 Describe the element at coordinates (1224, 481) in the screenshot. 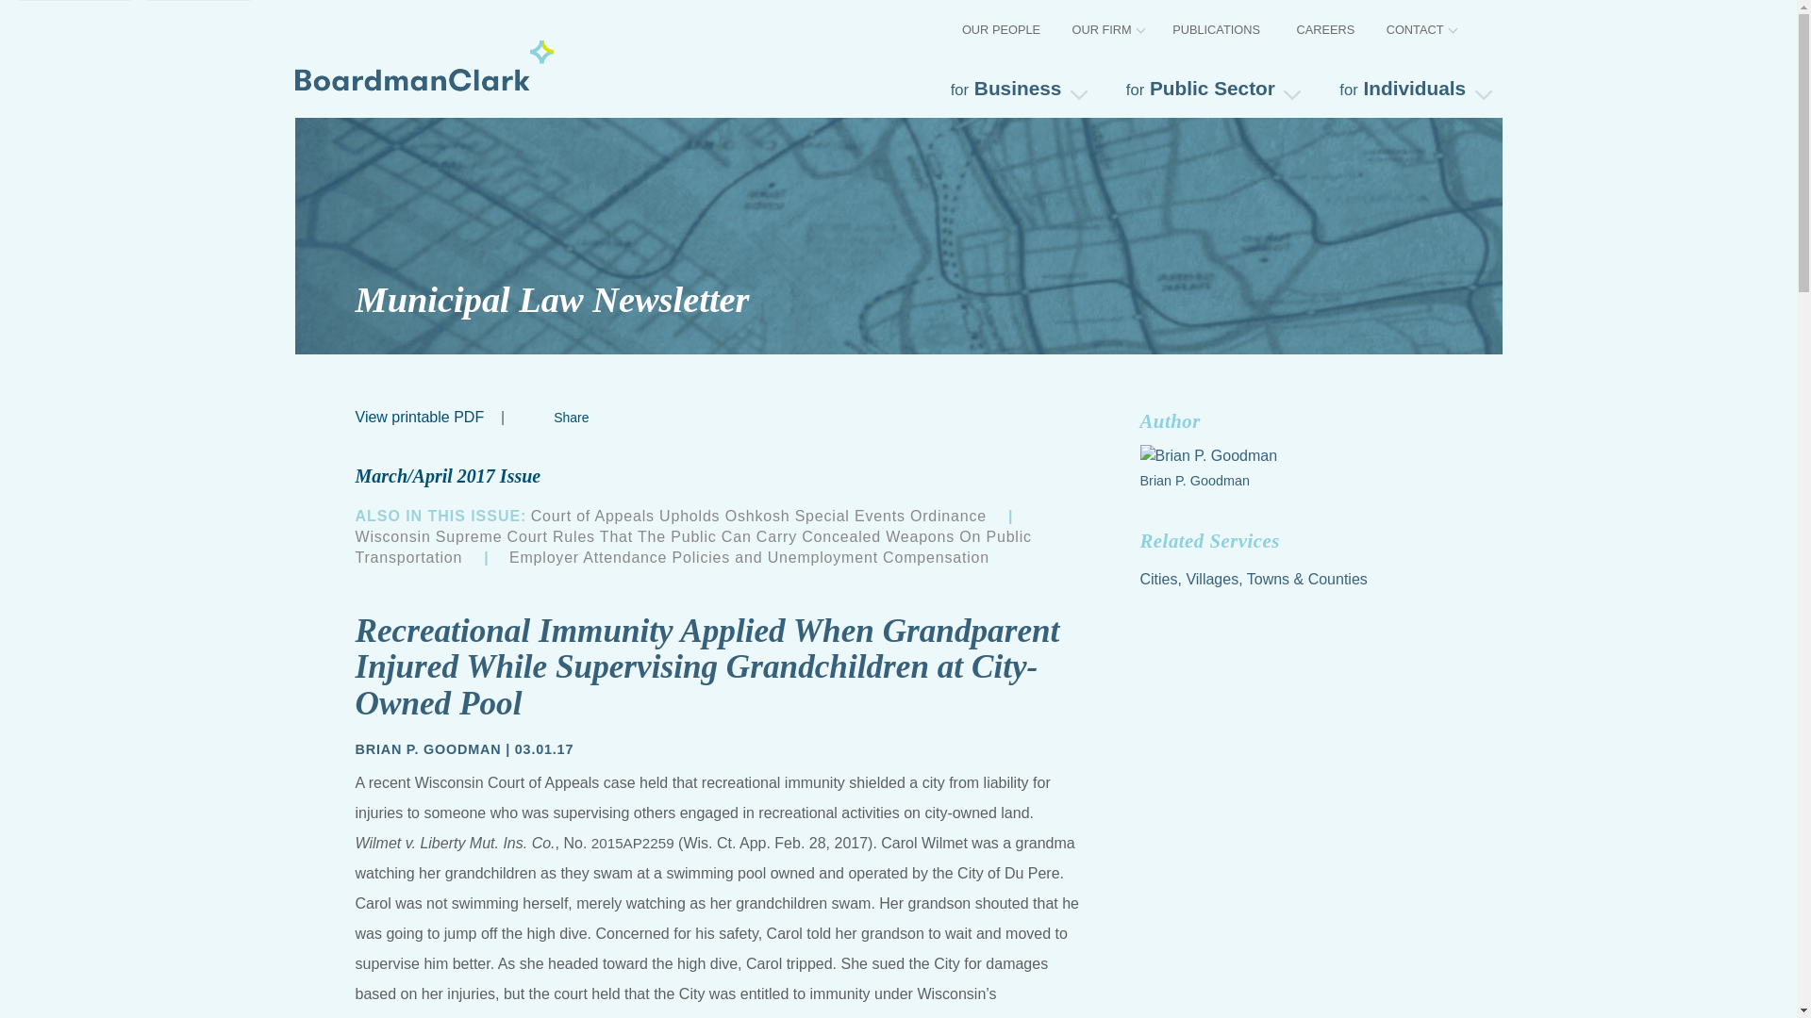

I see `Brian P. Goodman` at that location.